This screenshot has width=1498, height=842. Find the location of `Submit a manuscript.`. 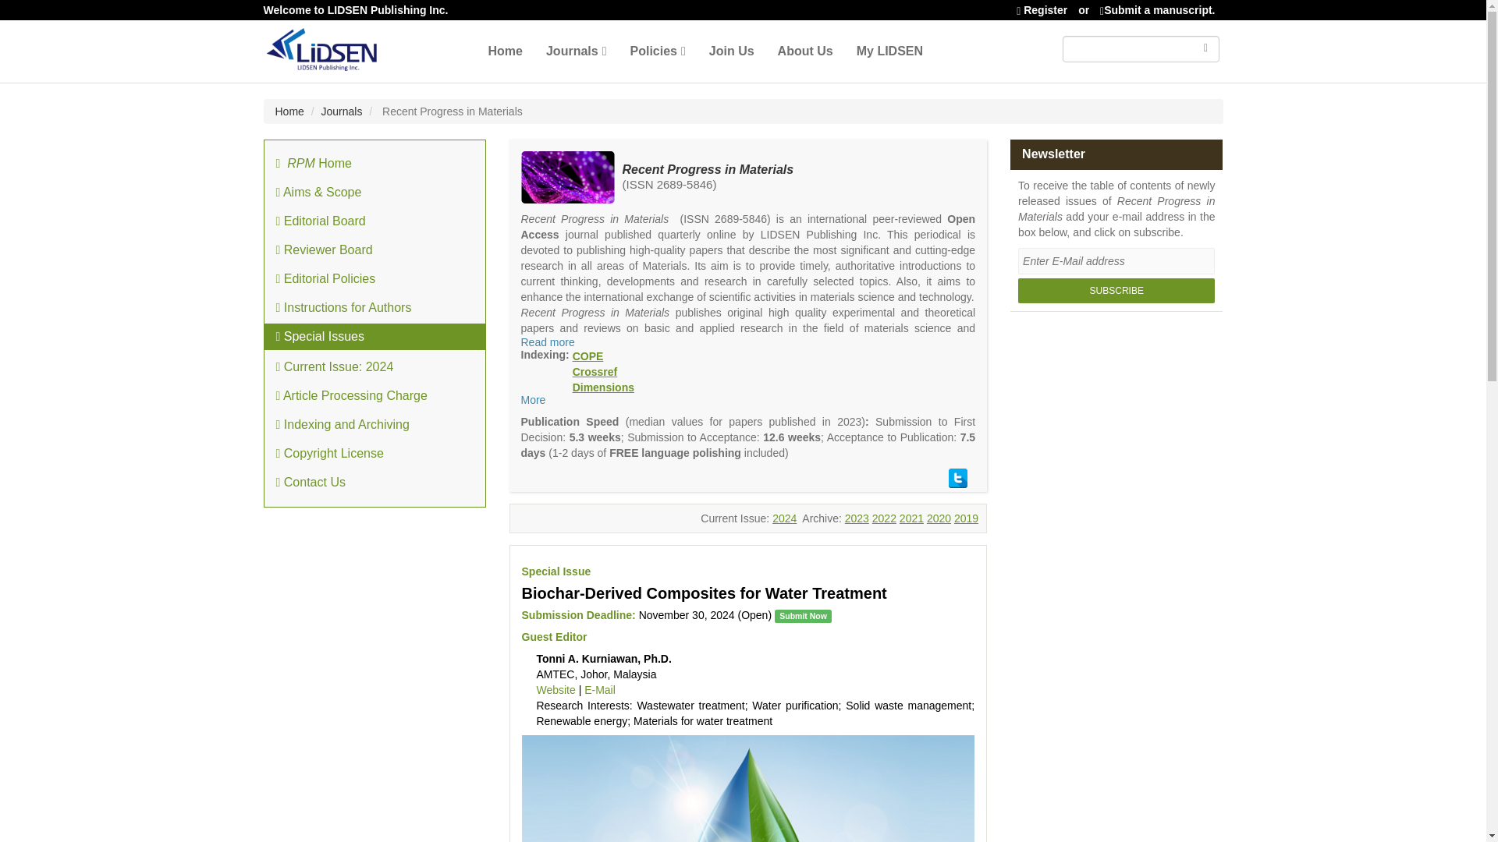

Submit a manuscript. is located at coordinates (1157, 9).